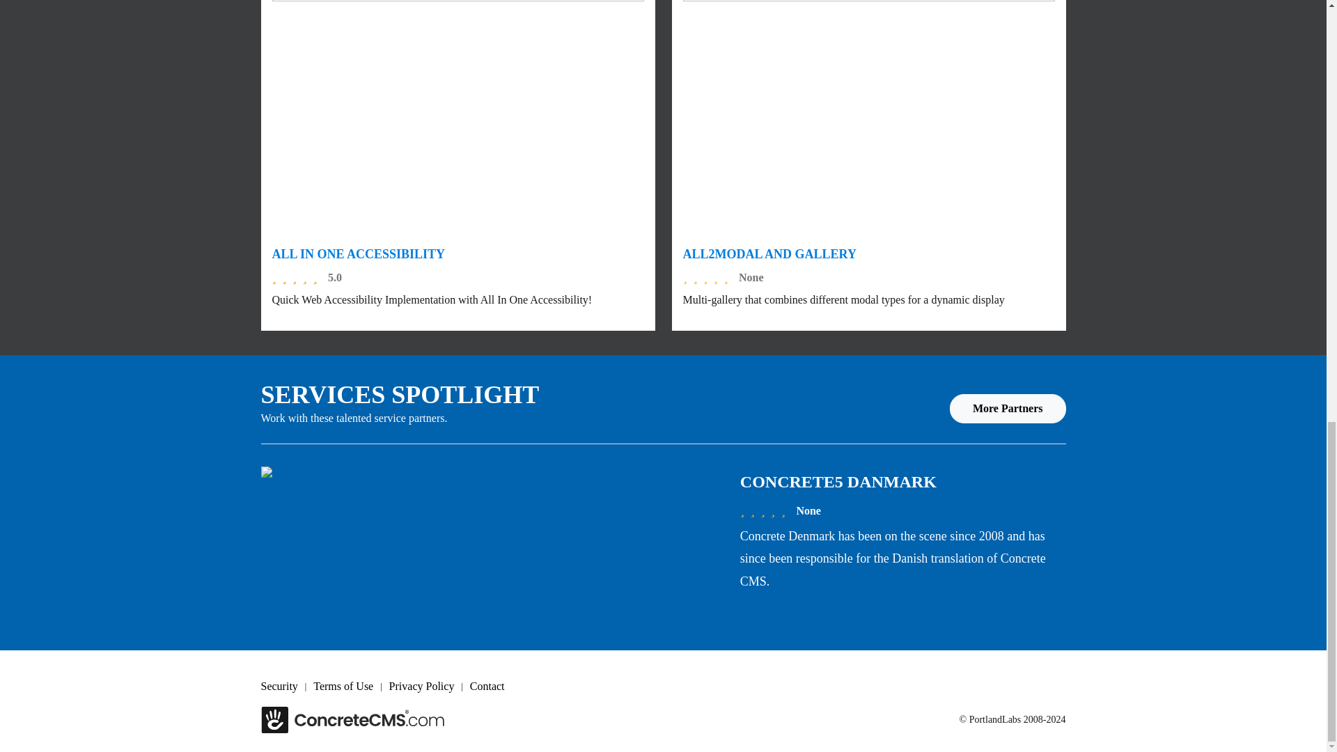 The width and height of the screenshot is (1337, 752). What do you see at coordinates (358, 253) in the screenshot?
I see `ALL IN ONE ACCESSIBILITY` at bounding box center [358, 253].